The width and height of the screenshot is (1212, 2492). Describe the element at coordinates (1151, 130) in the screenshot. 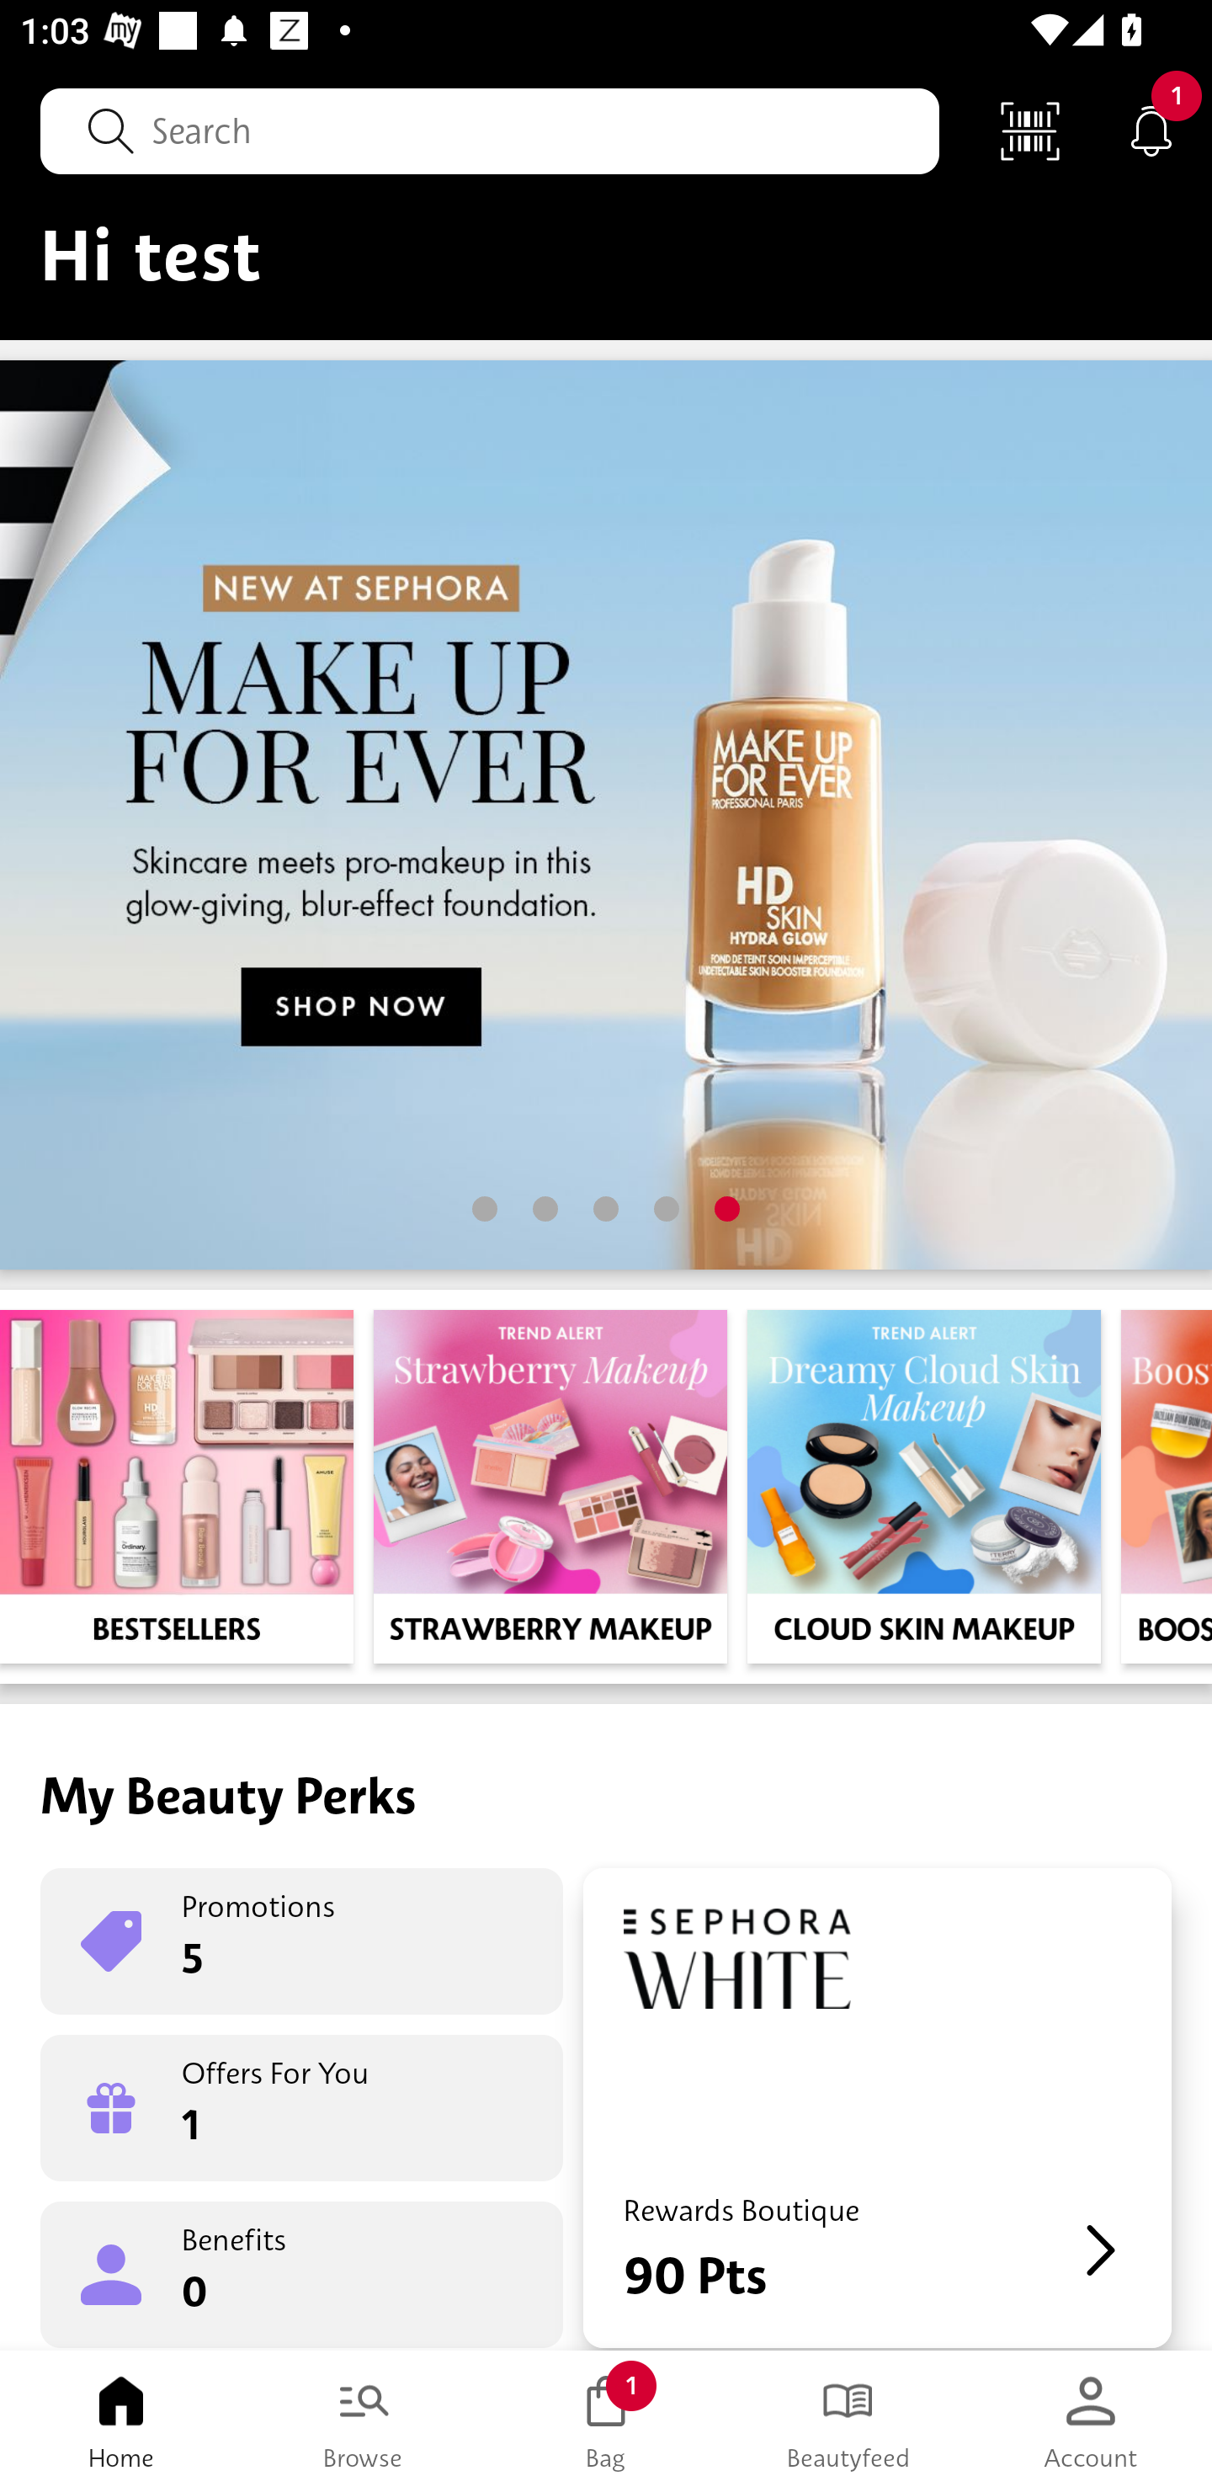

I see `Notifications` at that location.